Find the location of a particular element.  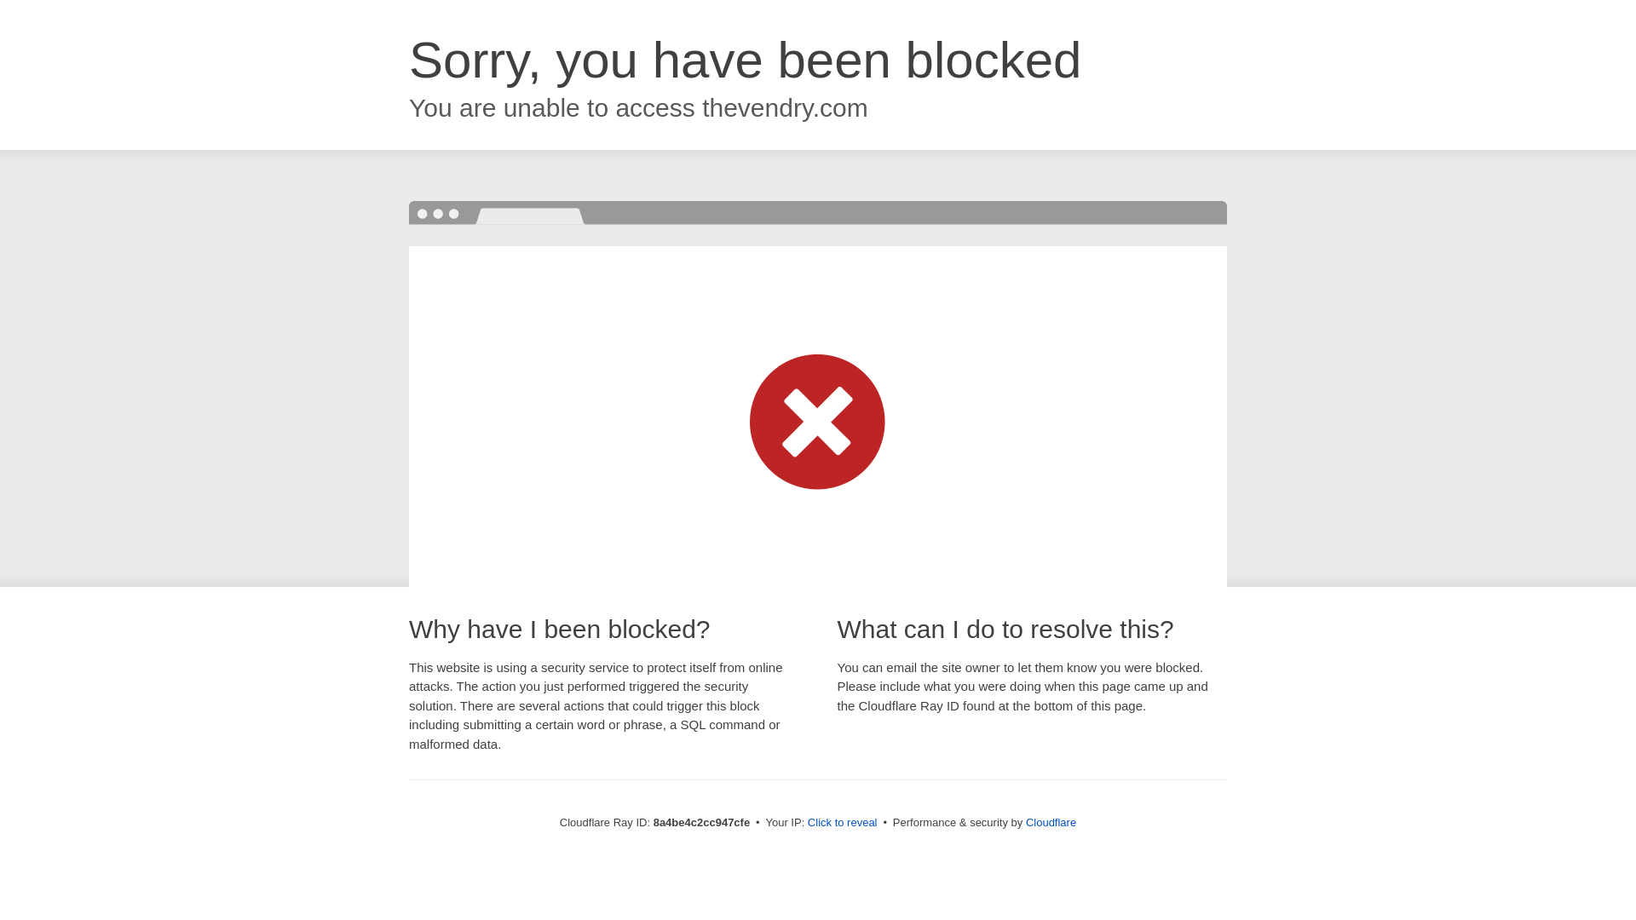

Cloudflare is located at coordinates (1051, 822).